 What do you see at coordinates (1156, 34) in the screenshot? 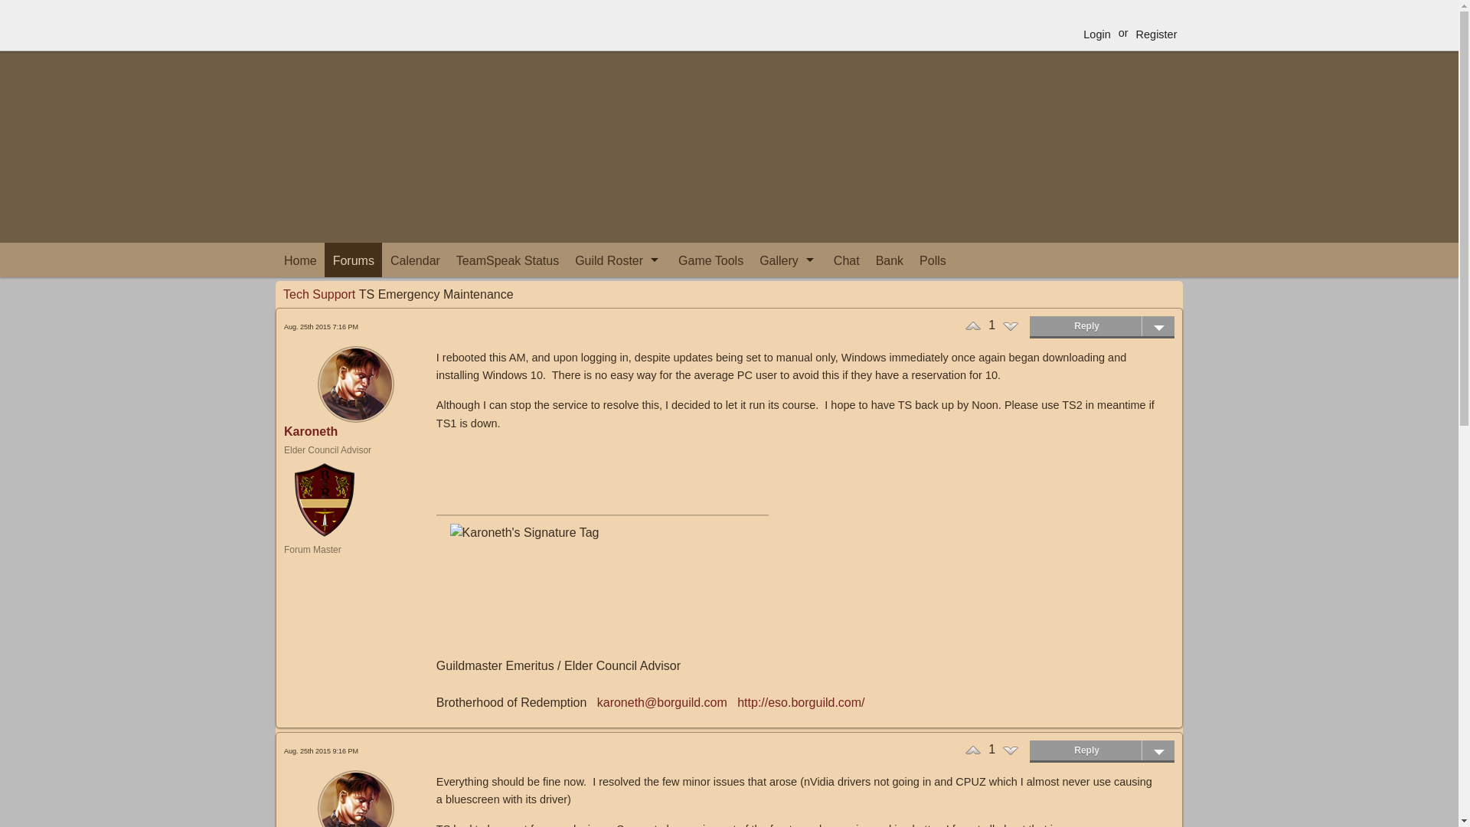
I see `Register` at bounding box center [1156, 34].